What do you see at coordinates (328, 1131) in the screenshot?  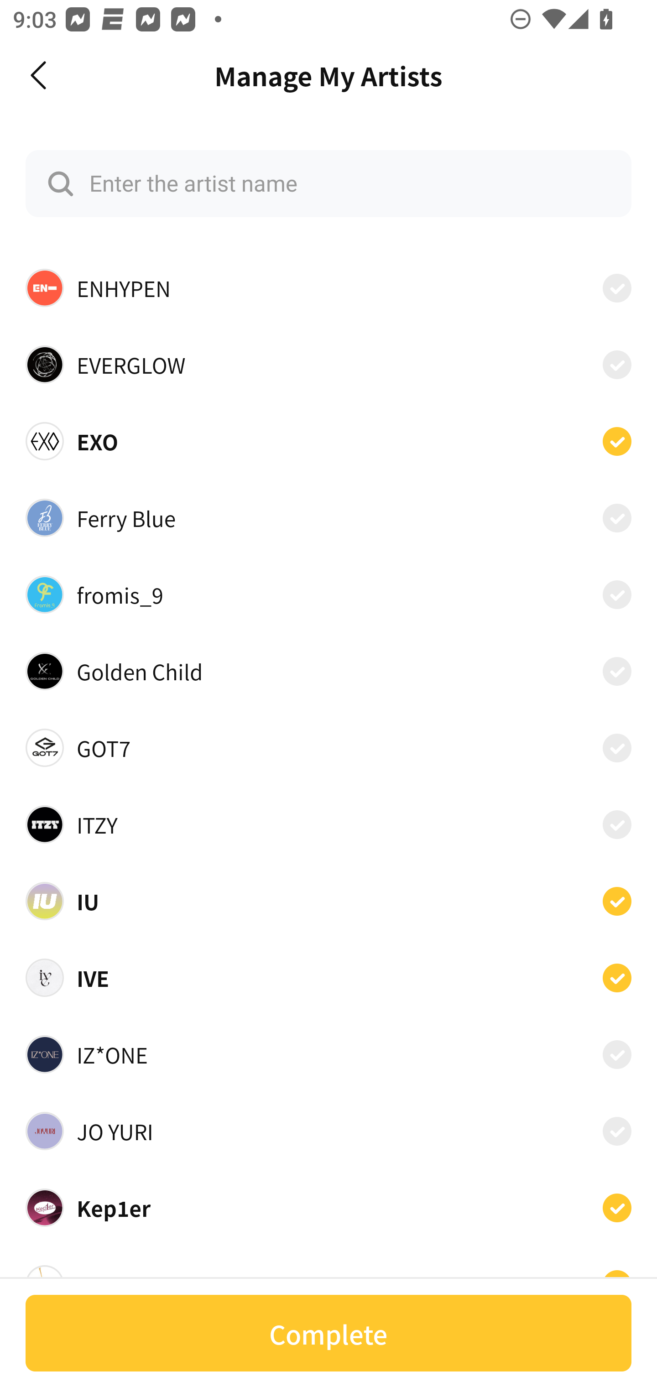 I see `JO YURI` at bounding box center [328, 1131].